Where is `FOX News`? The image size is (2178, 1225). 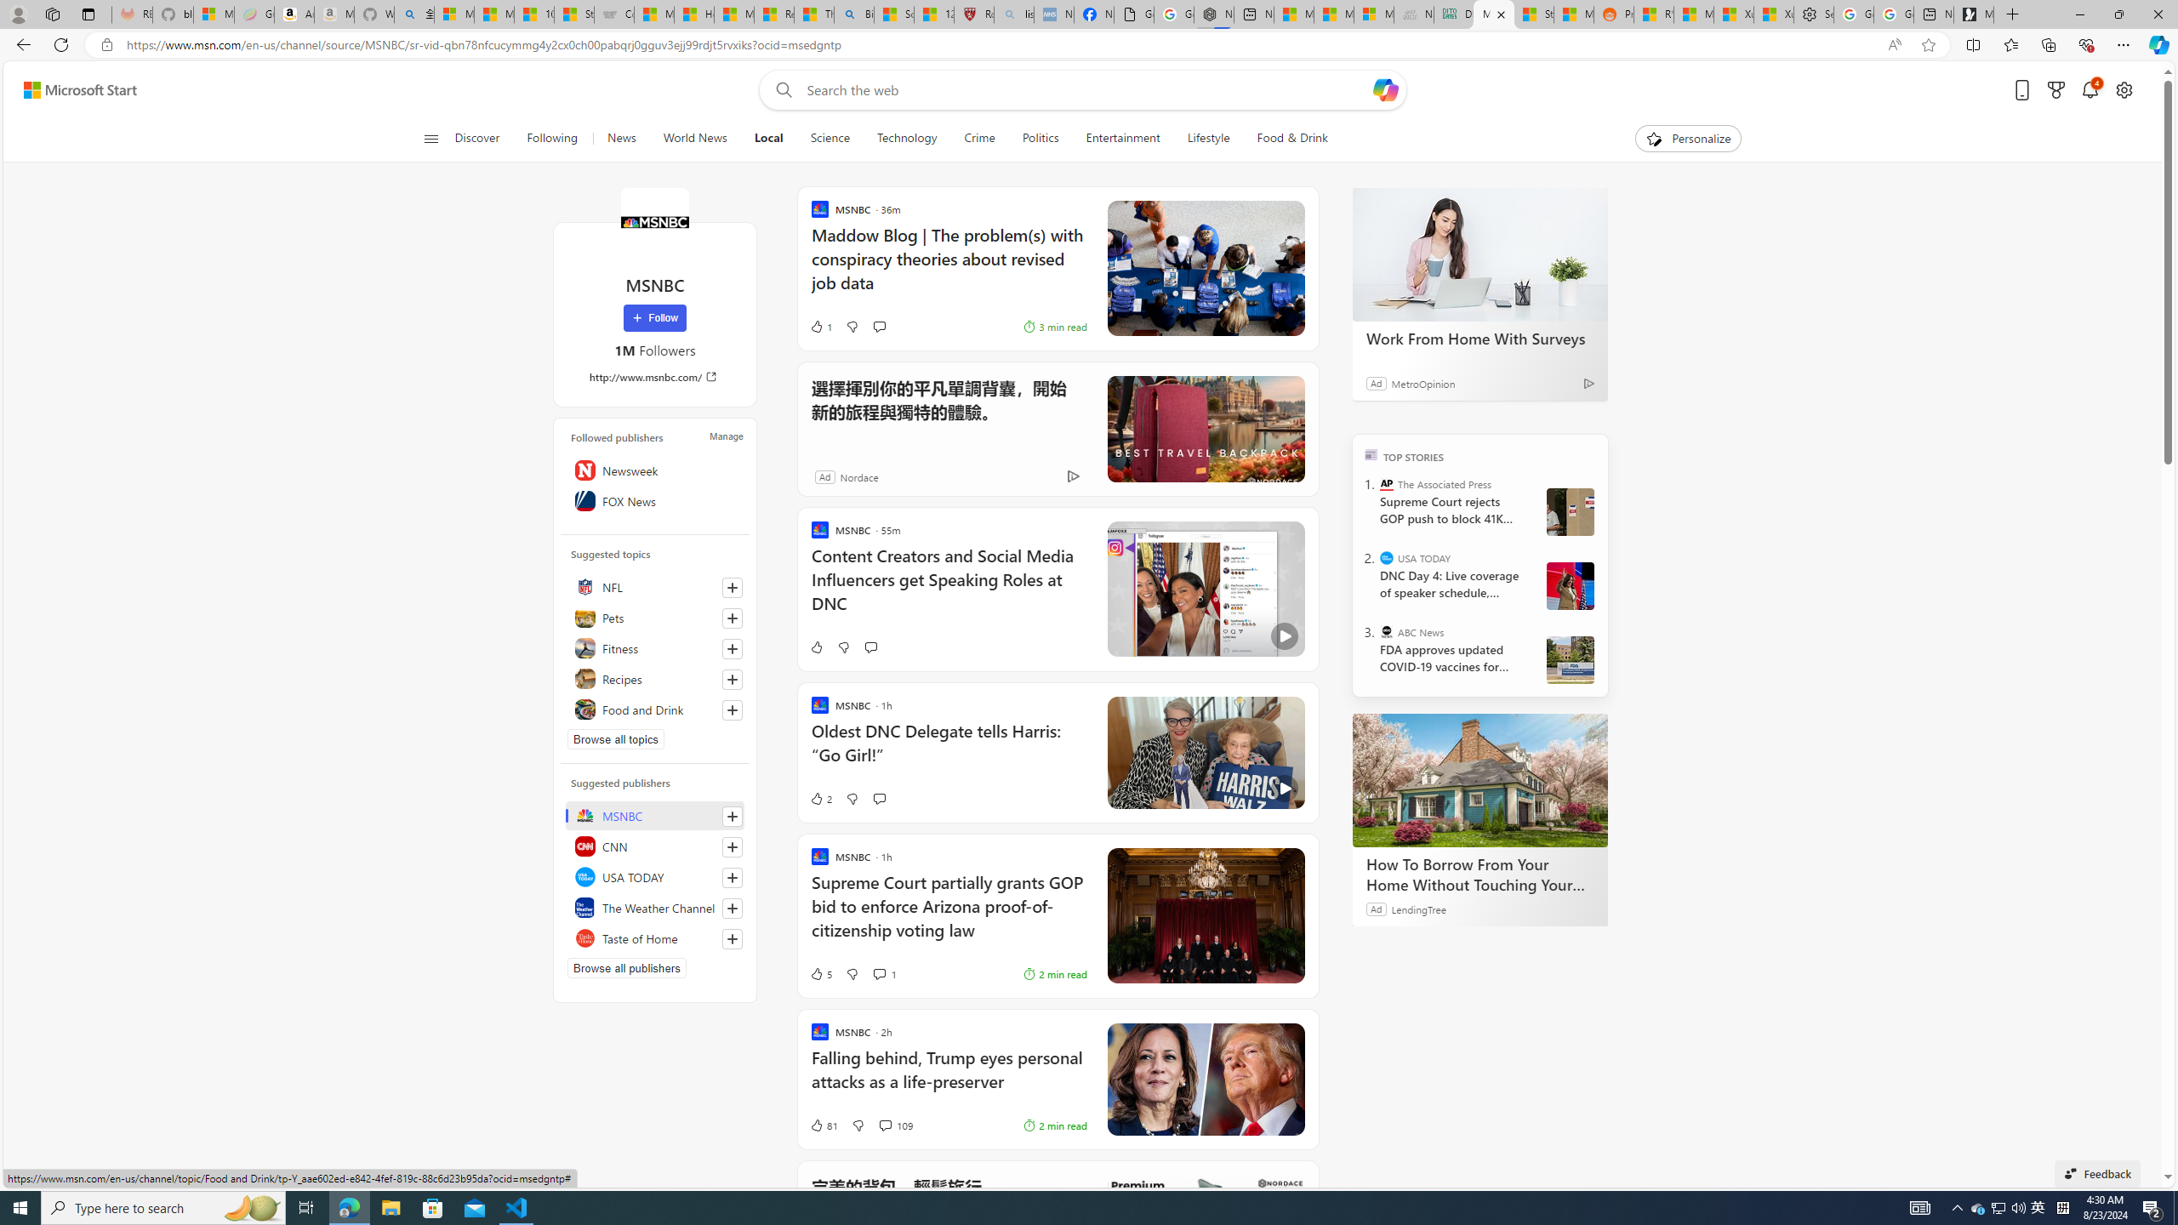 FOX News is located at coordinates (655, 500).